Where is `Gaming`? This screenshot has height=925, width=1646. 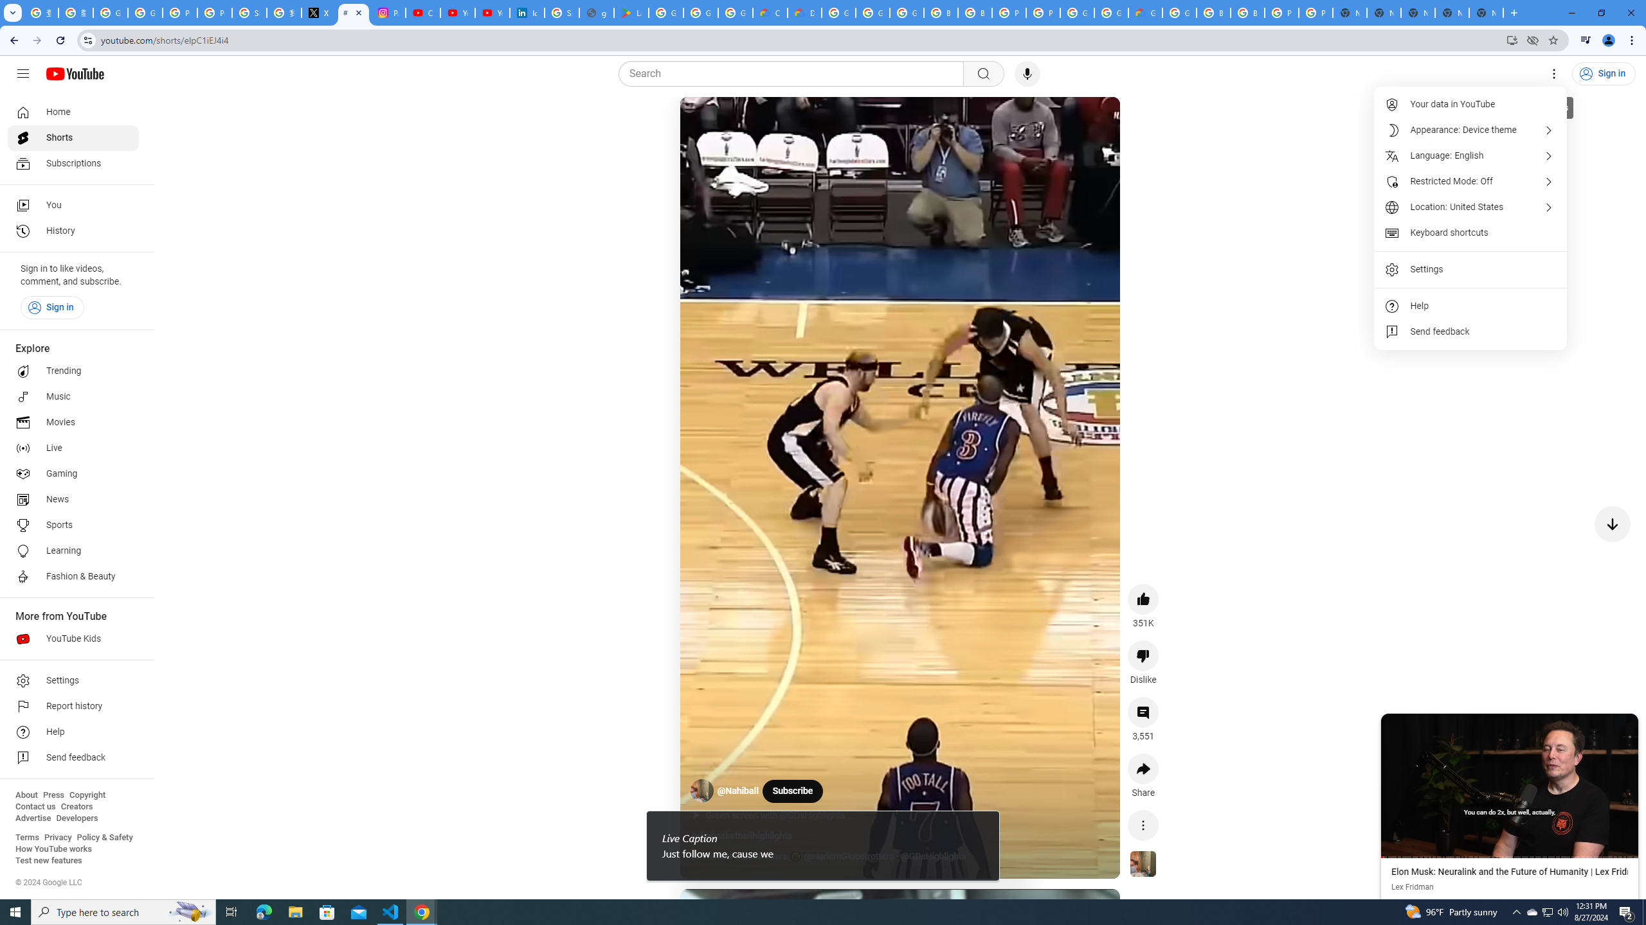 Gaming is located at coordinates (73, 474).